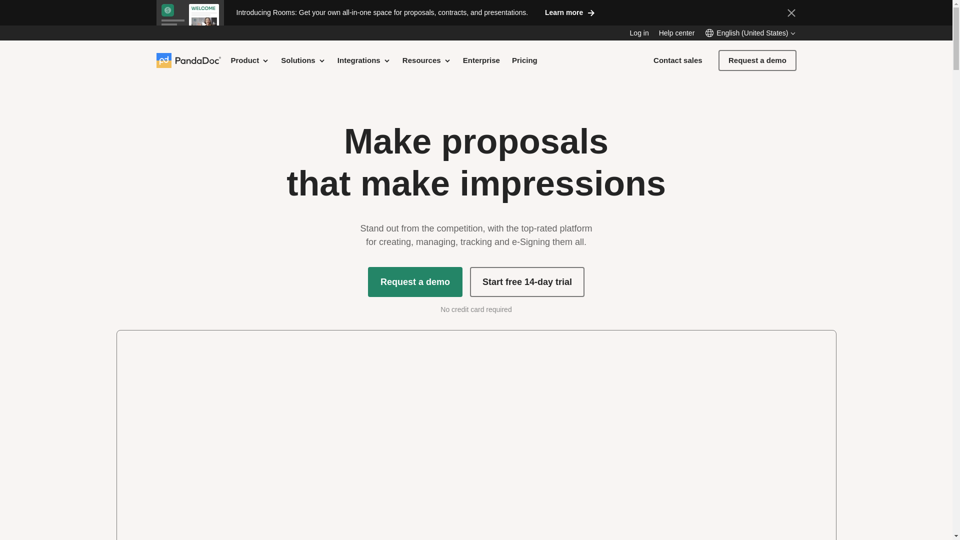  Describe the element at coordinates (250, 60) in the screenshot. I see `Product` at that location.